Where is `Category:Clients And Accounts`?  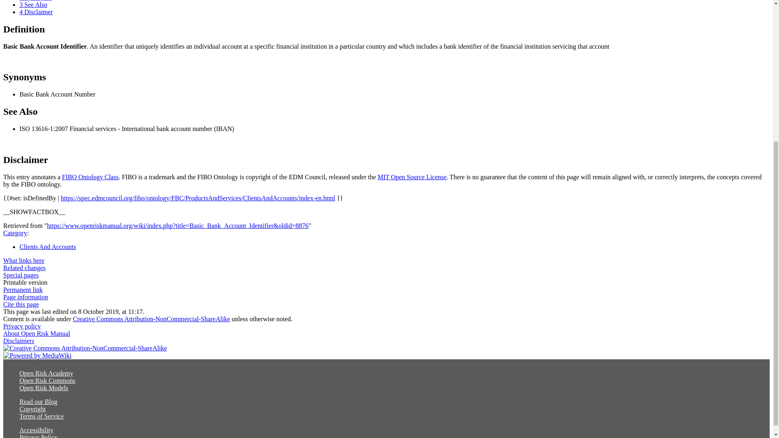
Category:Clients And Accounts is located at coordinates (48, 247).